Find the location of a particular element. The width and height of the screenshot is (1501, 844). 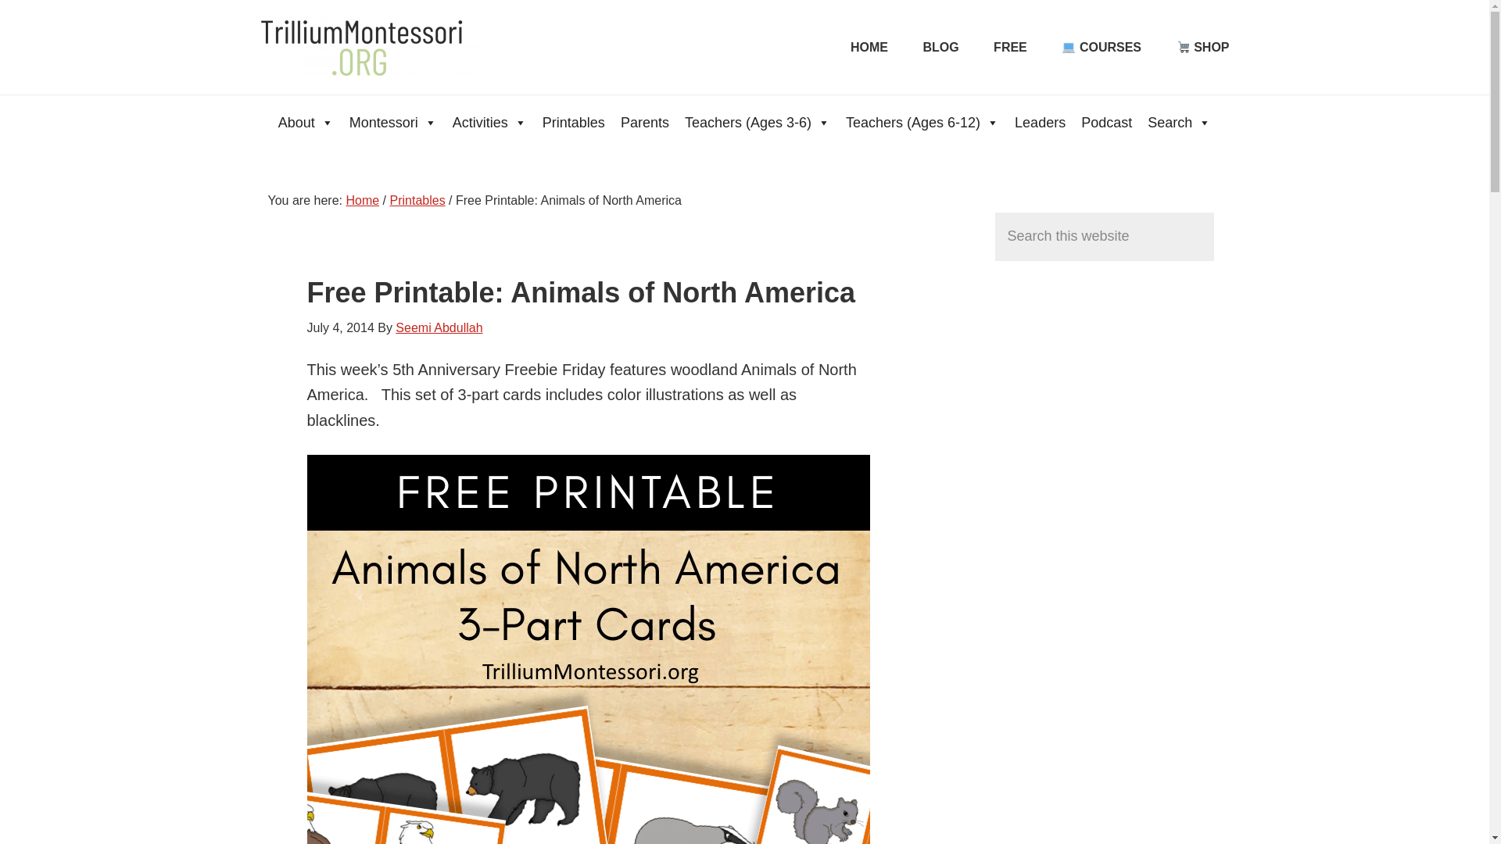

BLOG is located at coordinates (940, 47).